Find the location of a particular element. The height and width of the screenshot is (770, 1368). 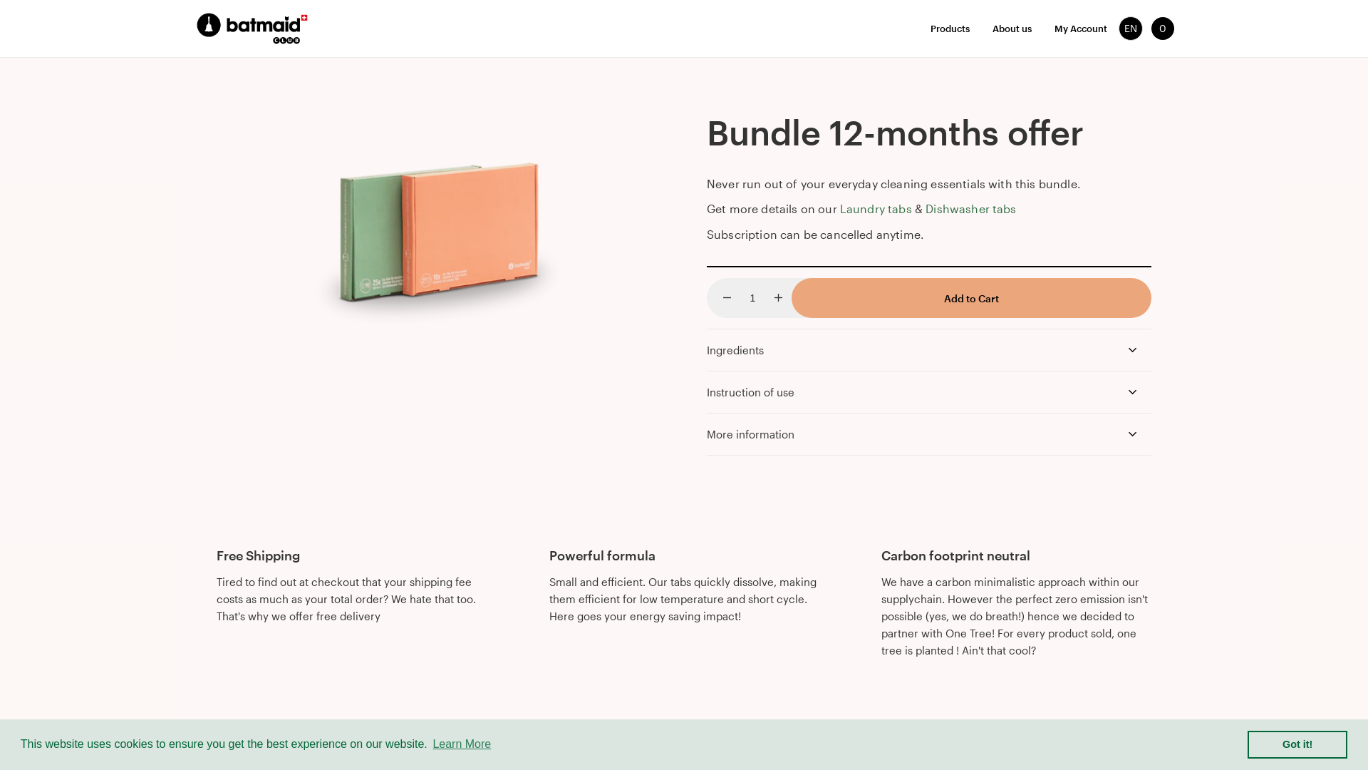

About us is located at coordinates (1012, 29).